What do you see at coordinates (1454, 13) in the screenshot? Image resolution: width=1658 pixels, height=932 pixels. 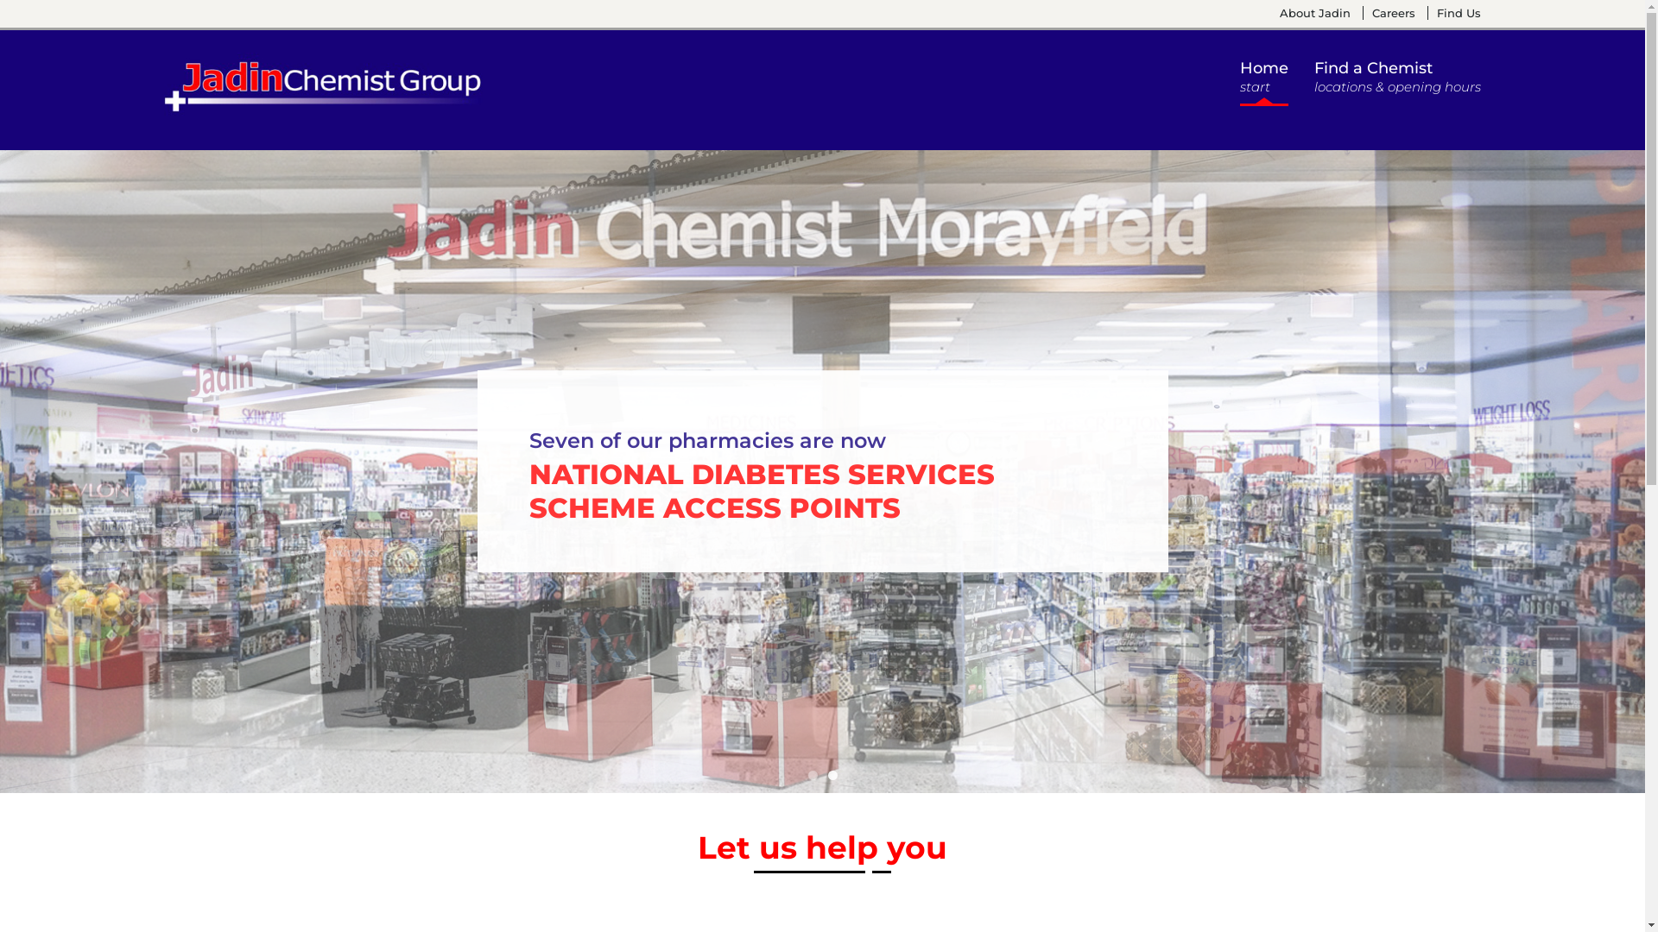 I see `Find Us` at bounding box center [1454, 13].